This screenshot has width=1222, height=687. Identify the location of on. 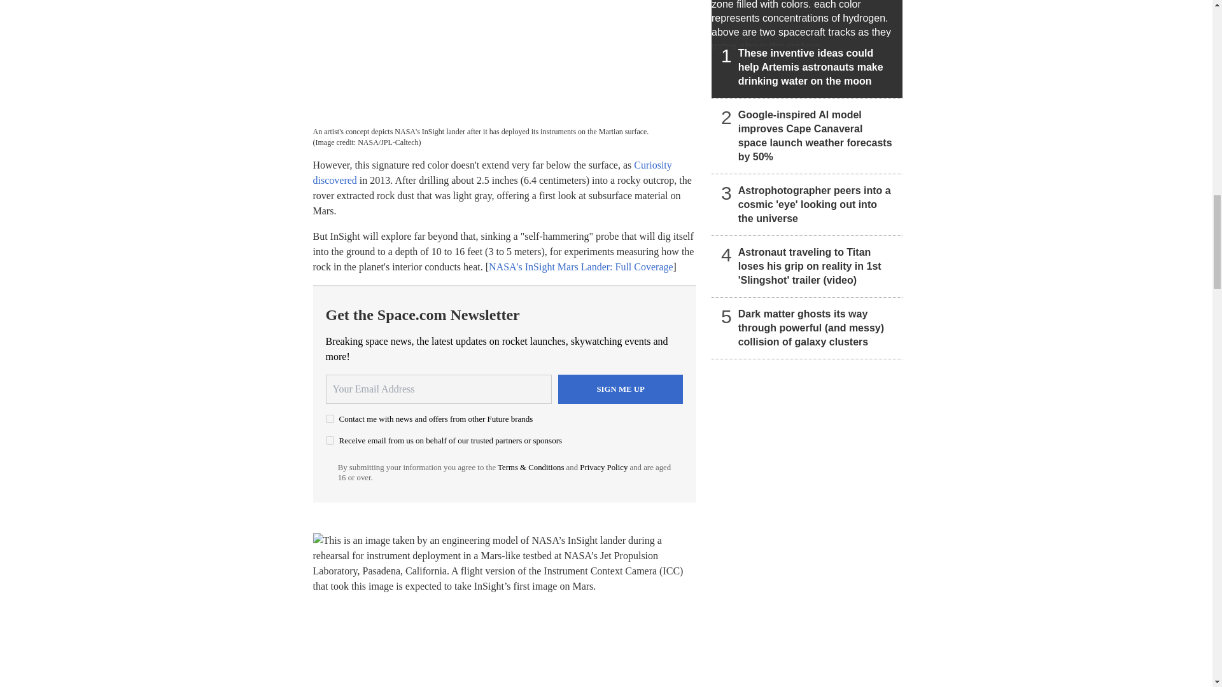
(330, 440).